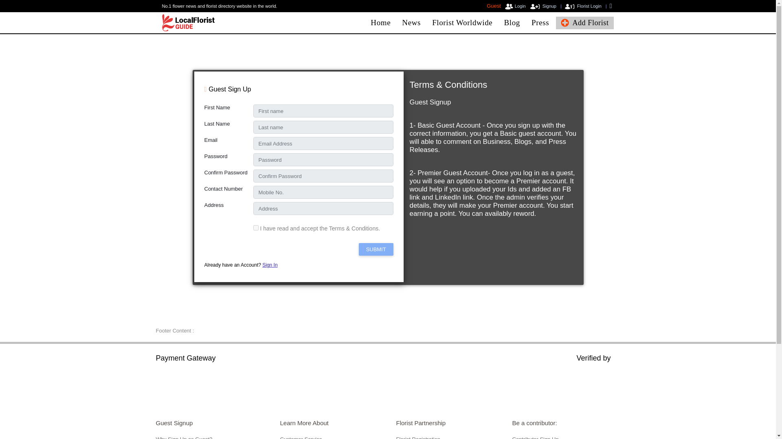  What do you see at coordinates (540, 22) in the screenshot?
I see `Press` at bounding box center [540, 22].